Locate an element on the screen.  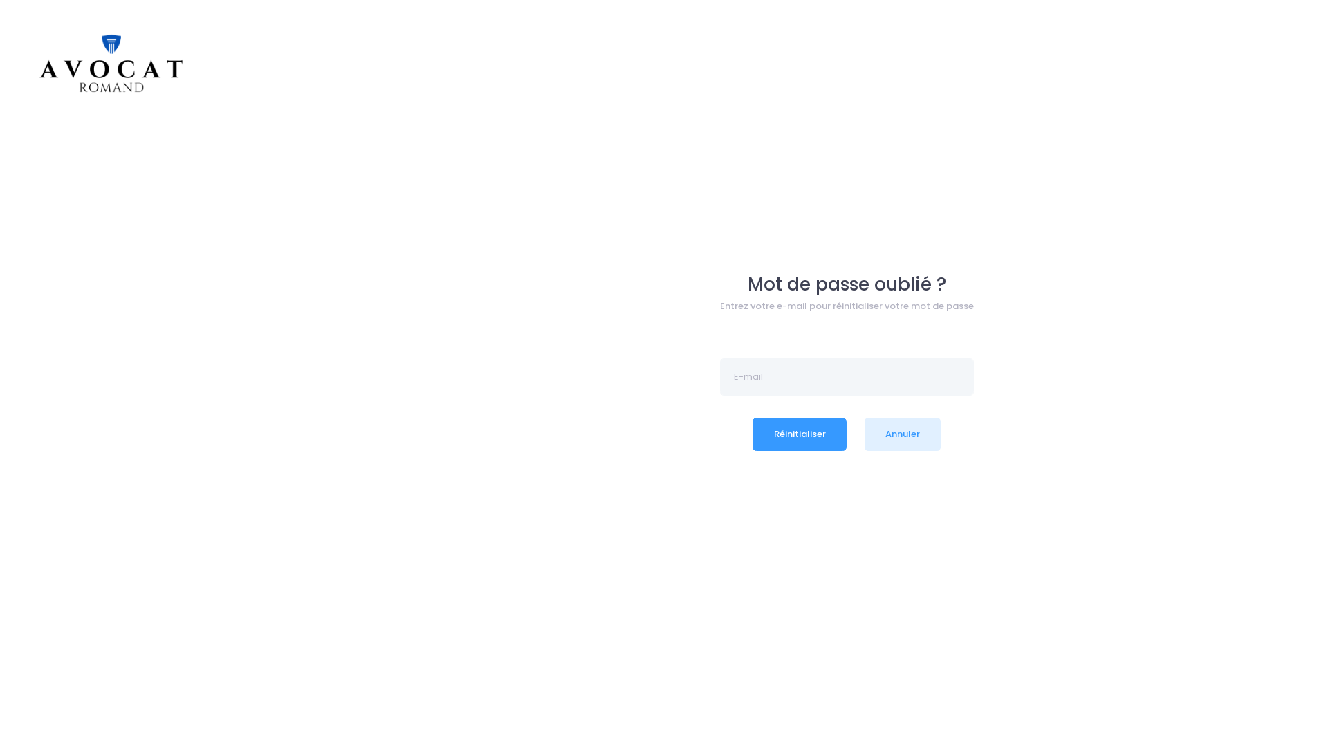
EROM is located at coordinates (70, 718).